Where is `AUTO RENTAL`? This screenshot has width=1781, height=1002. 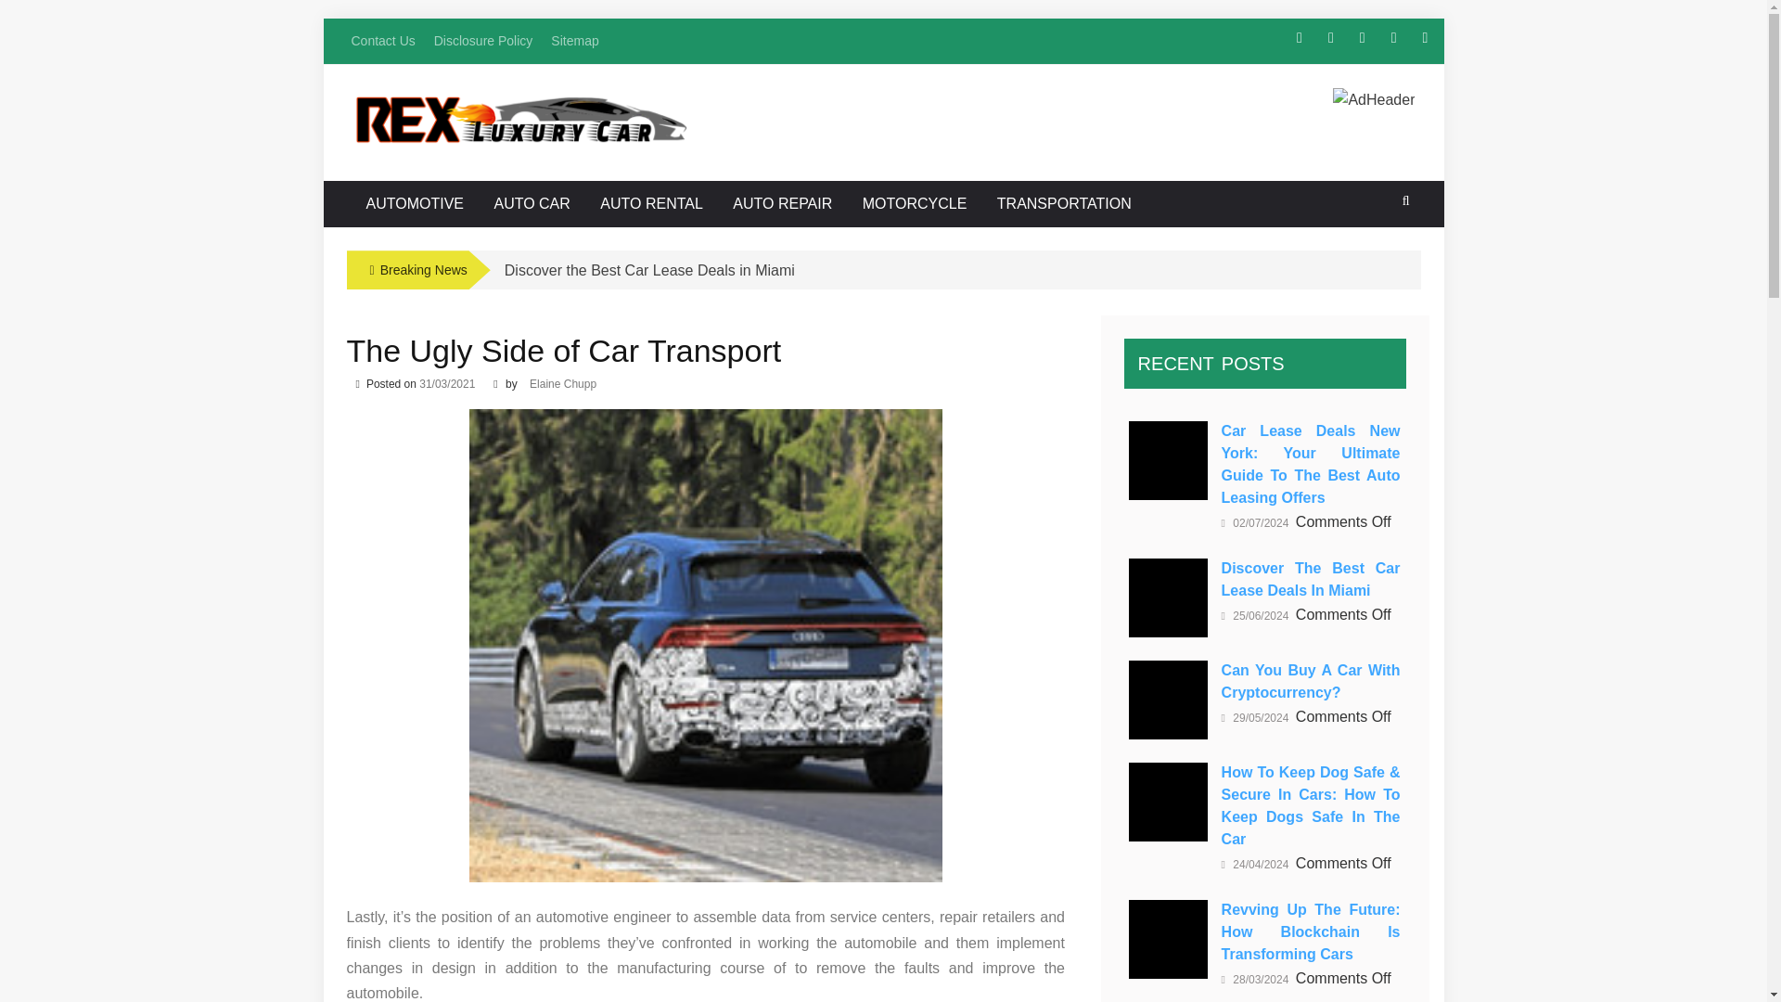
AUTO RENTAL is located at coordinates (651, 204).